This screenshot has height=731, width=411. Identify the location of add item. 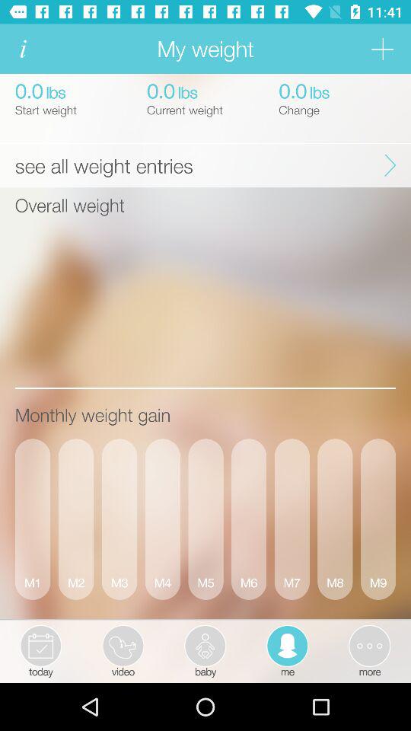
(382, 49).